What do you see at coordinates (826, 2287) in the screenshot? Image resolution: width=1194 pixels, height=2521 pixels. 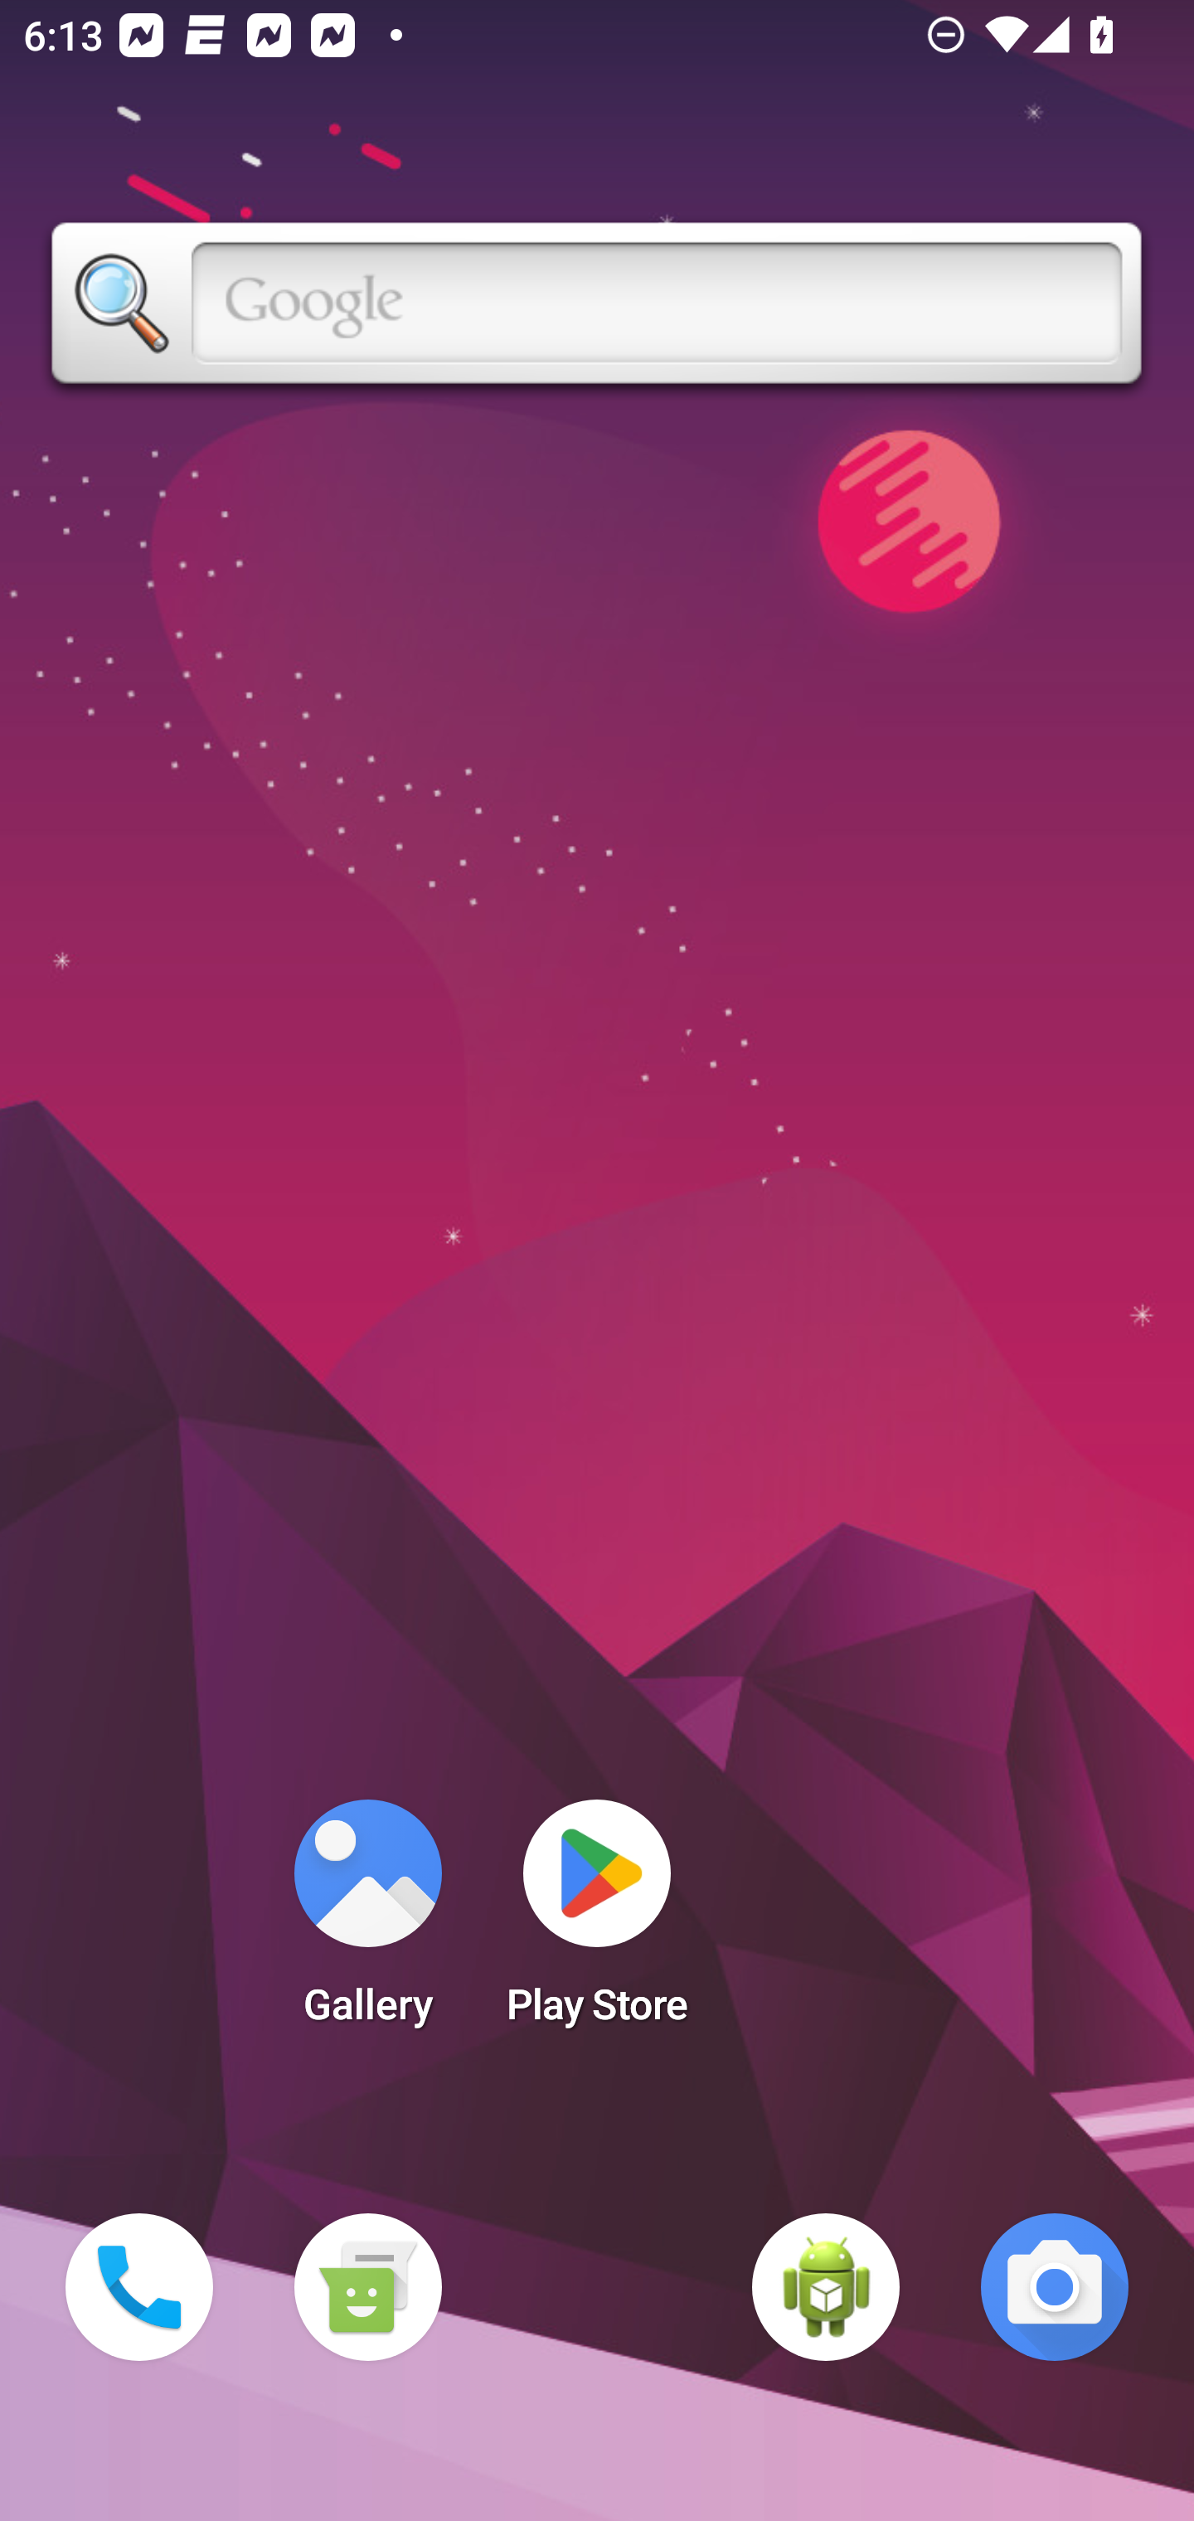 I see `WebView Browser Tester` at bounding box center [826, 2287].